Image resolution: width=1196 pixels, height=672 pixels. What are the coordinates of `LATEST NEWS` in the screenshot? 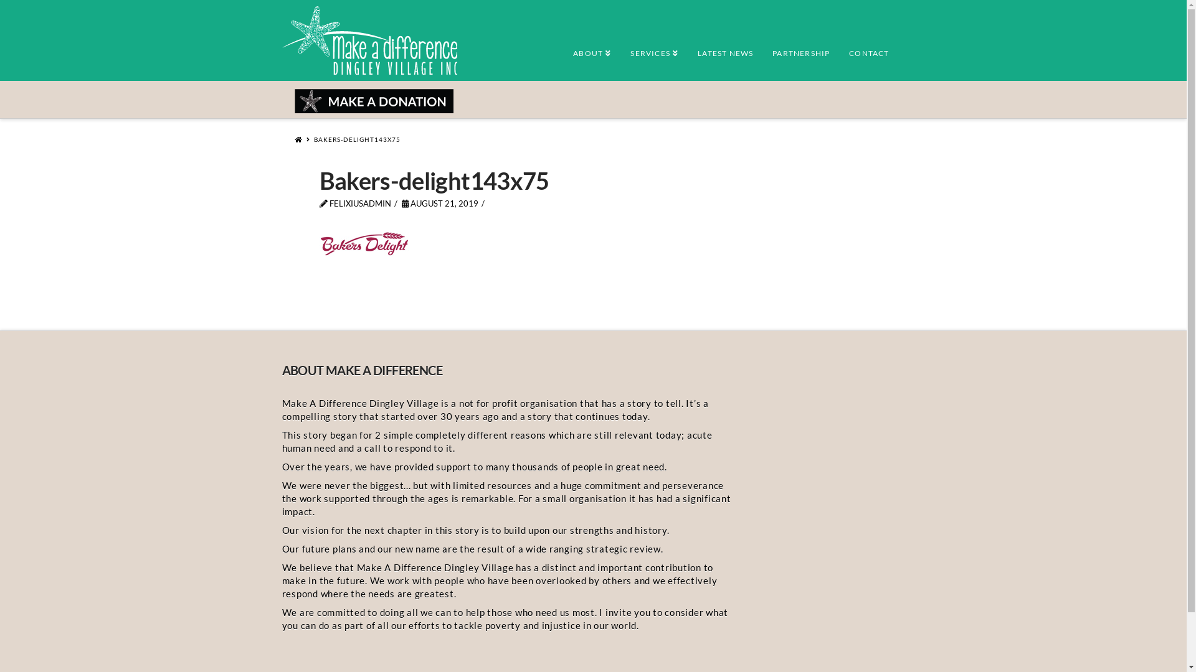 It's located at (725, 47).